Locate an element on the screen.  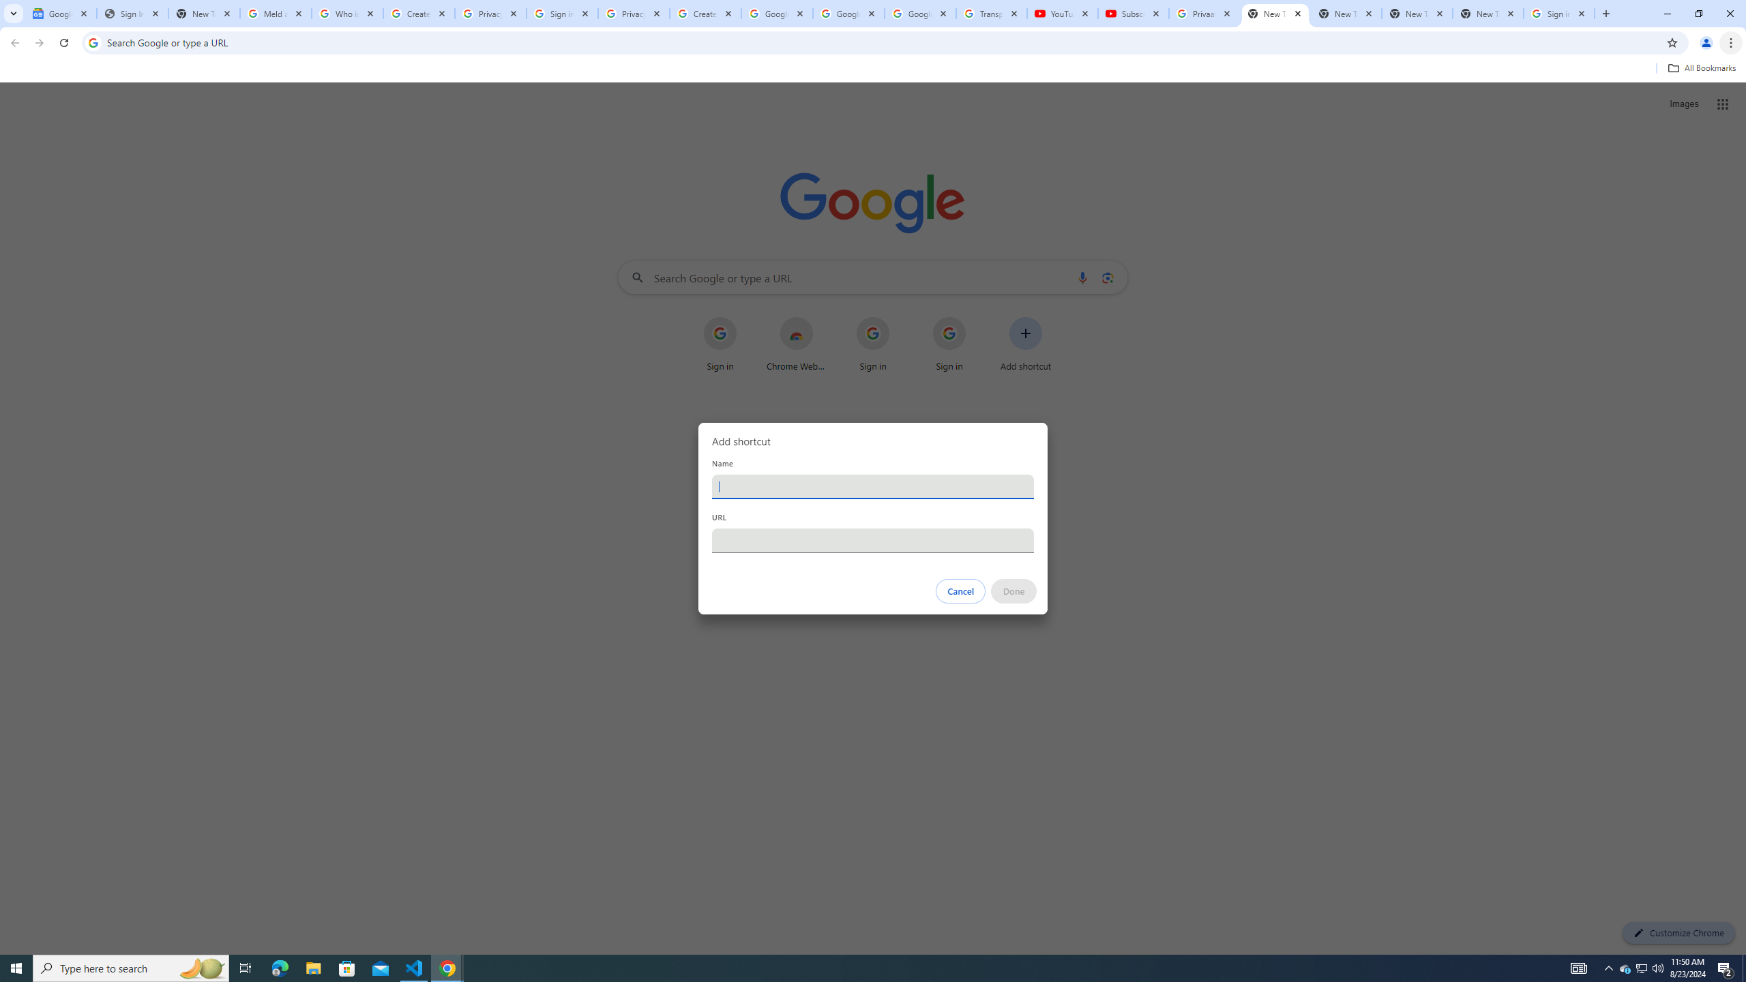
New Tab is located at coordinates (1275, 14).